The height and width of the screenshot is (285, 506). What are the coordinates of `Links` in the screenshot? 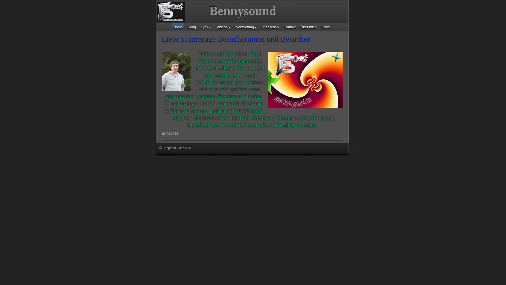 It's located at (326, 27).